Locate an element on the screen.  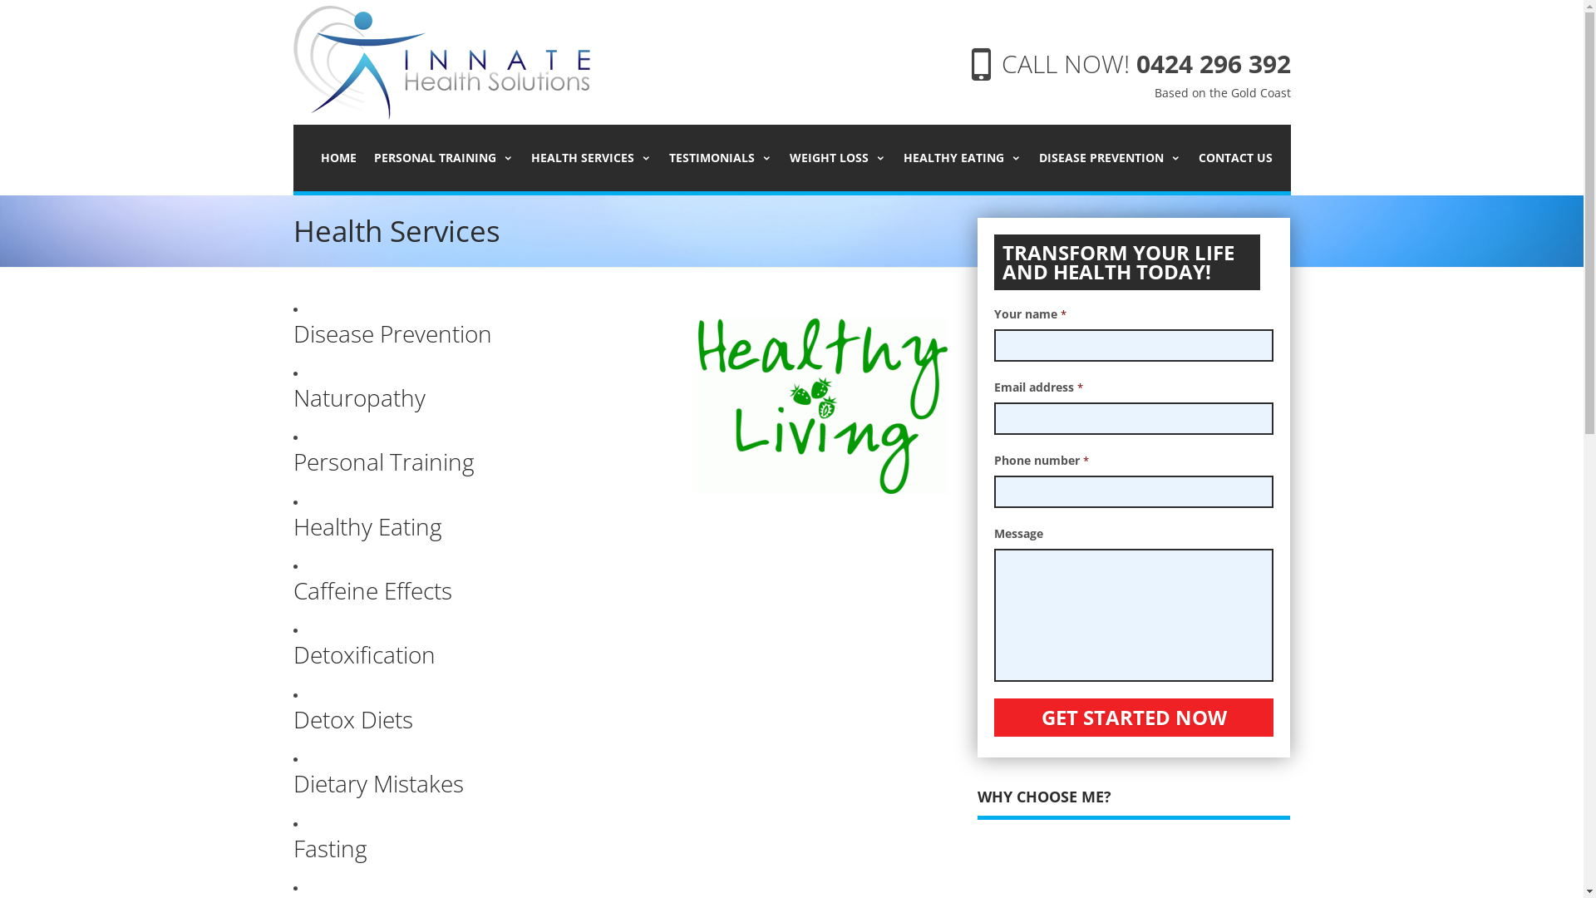
CALL NOW!
0424 296 392 is located at coordinates (1145, 63).